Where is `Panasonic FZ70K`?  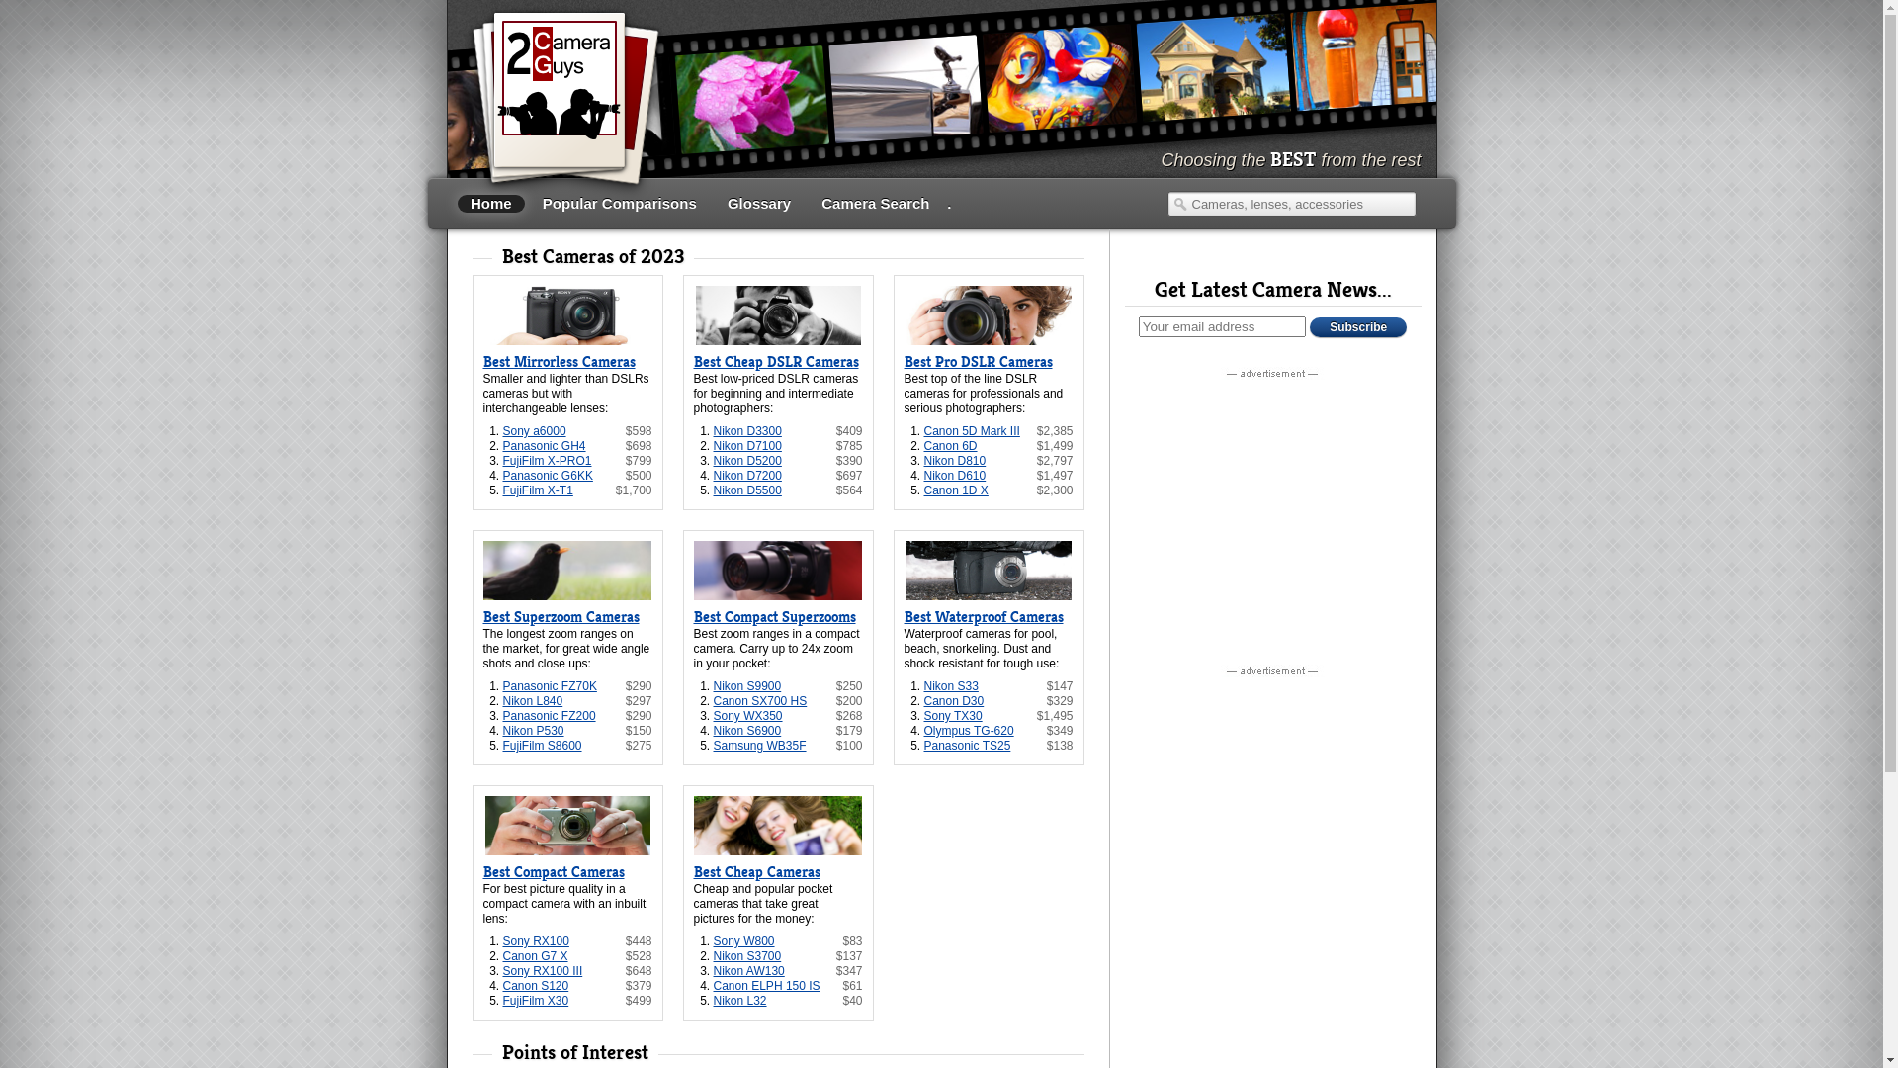 Panasonic FZ70K is located at coordinates (550, 686).